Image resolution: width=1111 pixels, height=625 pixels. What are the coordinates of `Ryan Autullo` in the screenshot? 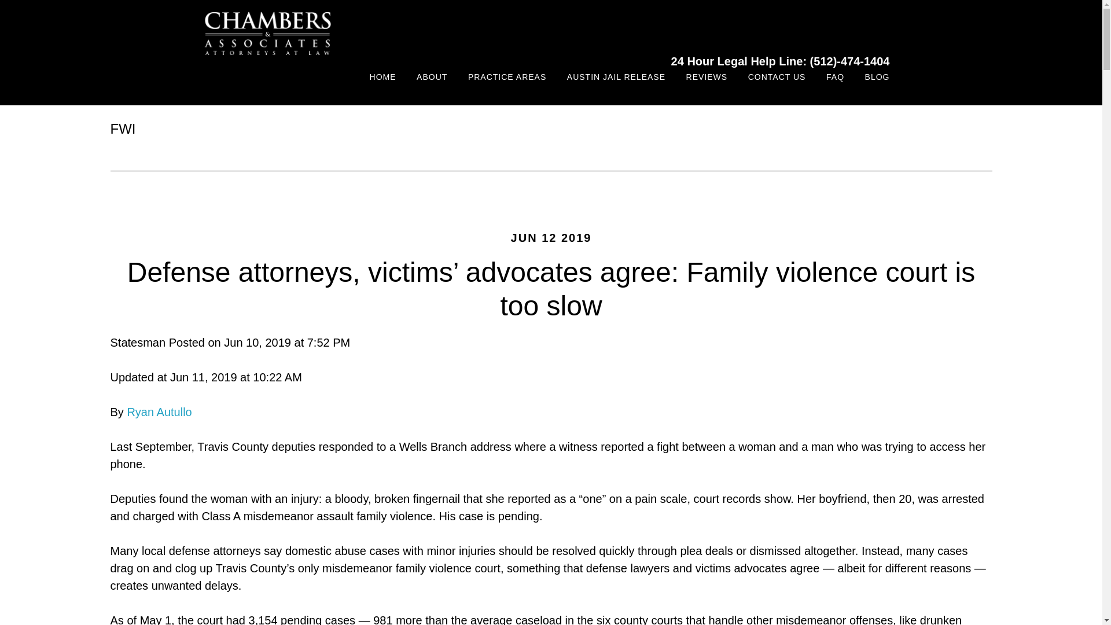 It's located at (159, 411).